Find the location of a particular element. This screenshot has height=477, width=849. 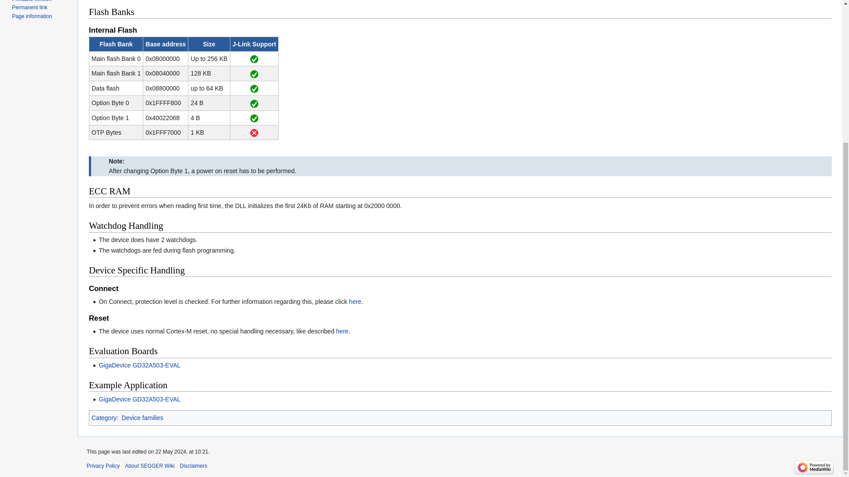

GigaDevice GD32 is located at coordinates (355, 302).